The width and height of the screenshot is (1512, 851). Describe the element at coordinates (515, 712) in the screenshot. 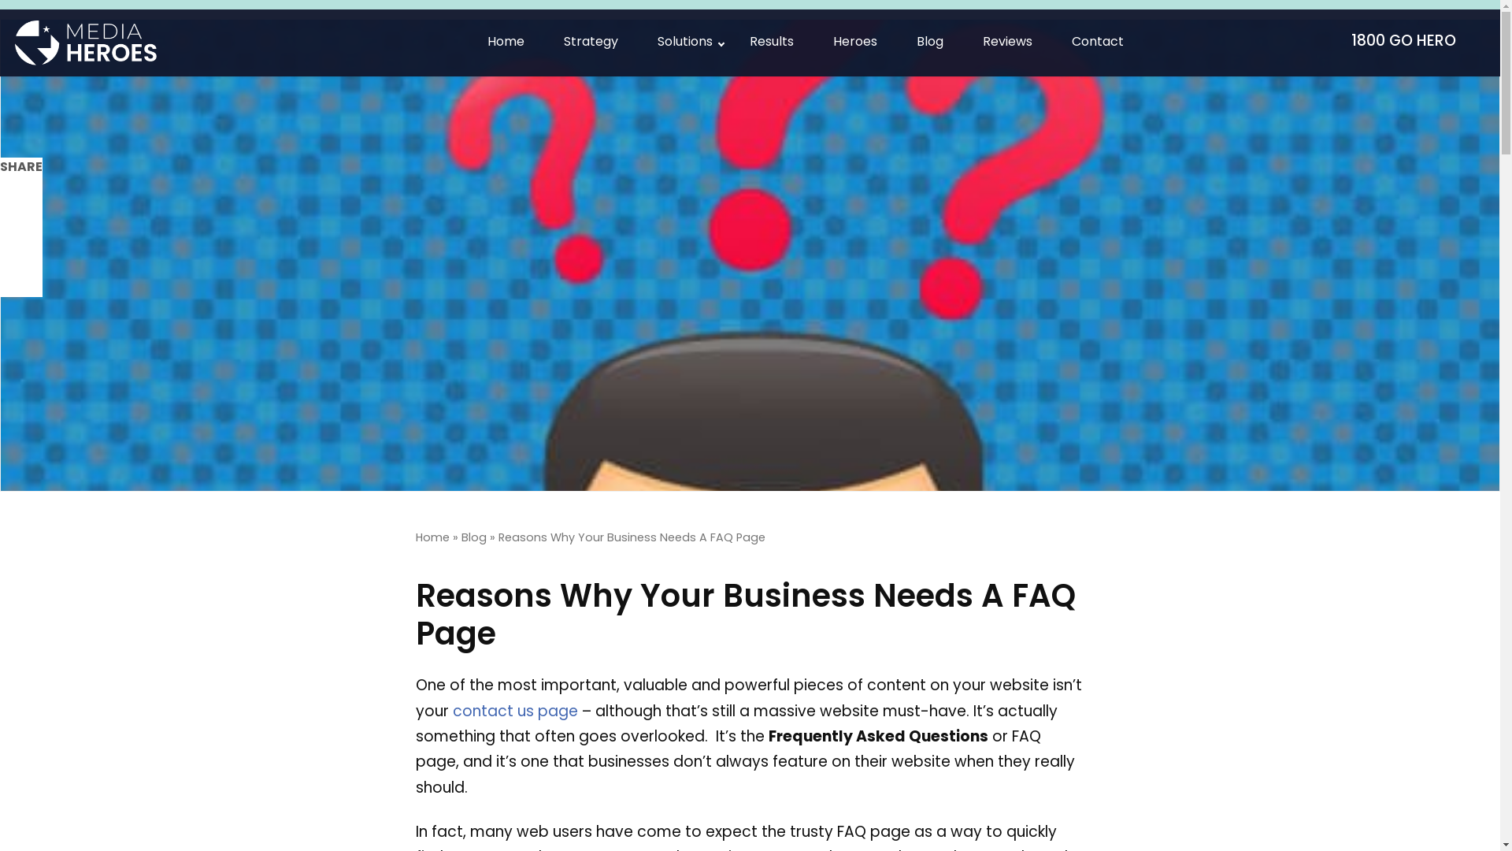

I see `contact us page` at that location.